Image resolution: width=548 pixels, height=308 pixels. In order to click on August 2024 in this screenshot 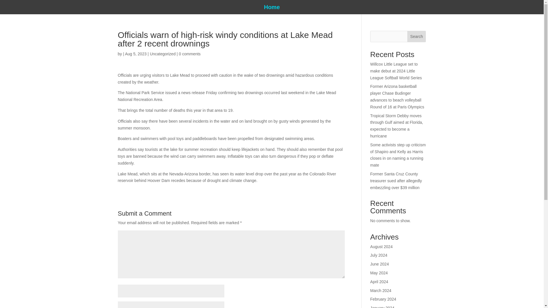, I will do `click(381, 246)`.